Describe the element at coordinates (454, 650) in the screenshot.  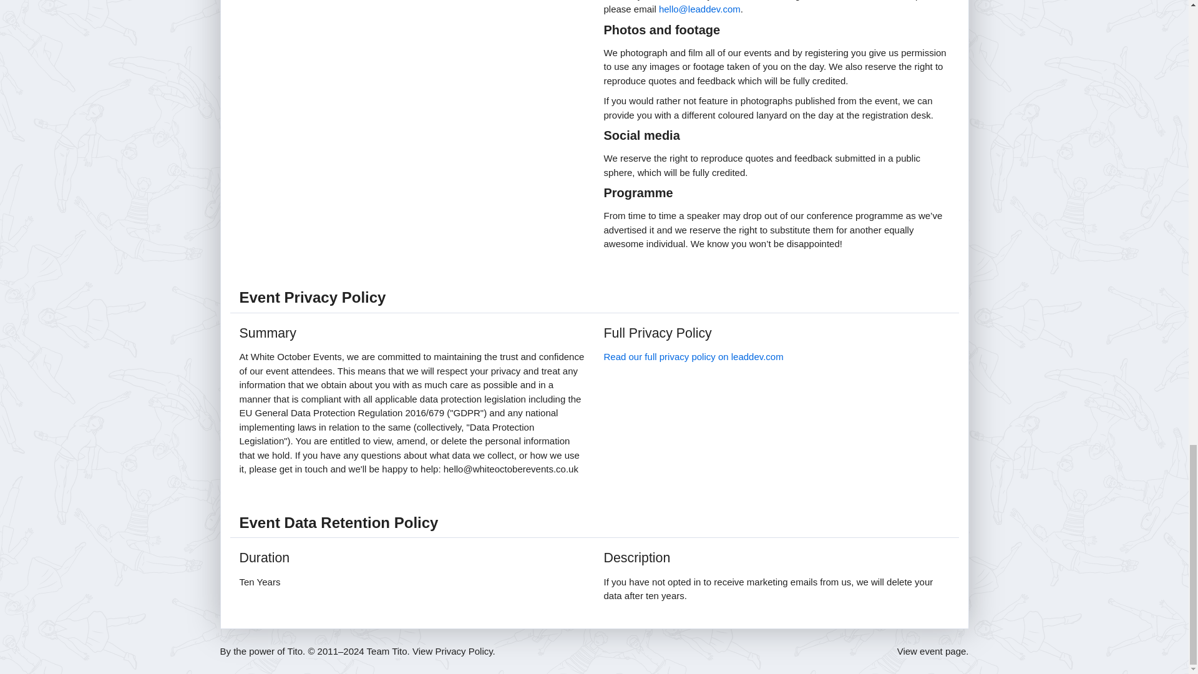
I see `View Privacy Policy.` at that location.